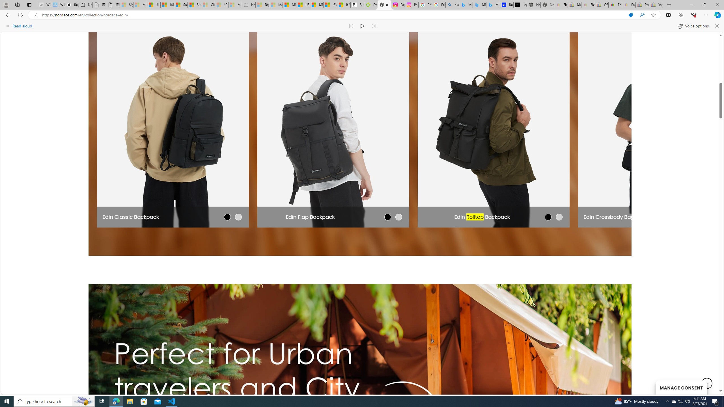 This screenshot has width=724, height=407. Describe the element at coordinates (631, 15) in the screenshot. I see `This site has coupons! Shopping in Microsoft Edge` at that location.